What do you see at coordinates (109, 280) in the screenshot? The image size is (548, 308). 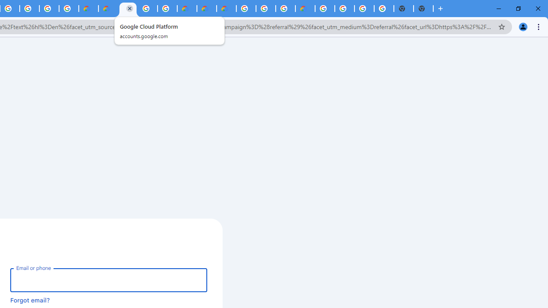 I see `Email or phone` at bounding box center [109, 280].